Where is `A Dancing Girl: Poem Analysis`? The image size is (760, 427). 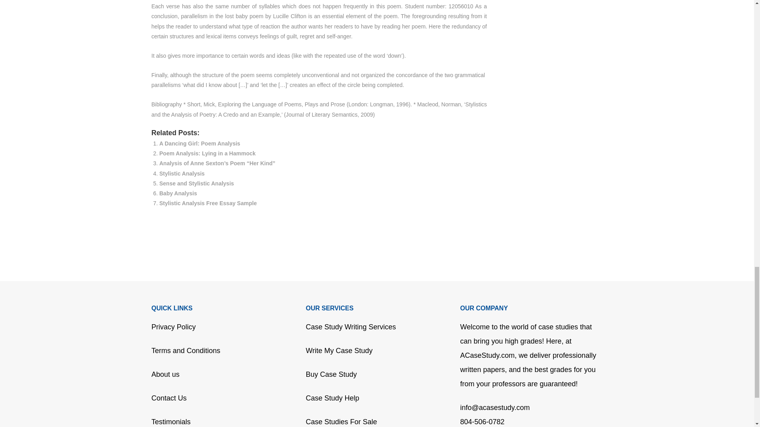
A Dancing Girl: Poem Analysis is located at coordinates (199, 144).